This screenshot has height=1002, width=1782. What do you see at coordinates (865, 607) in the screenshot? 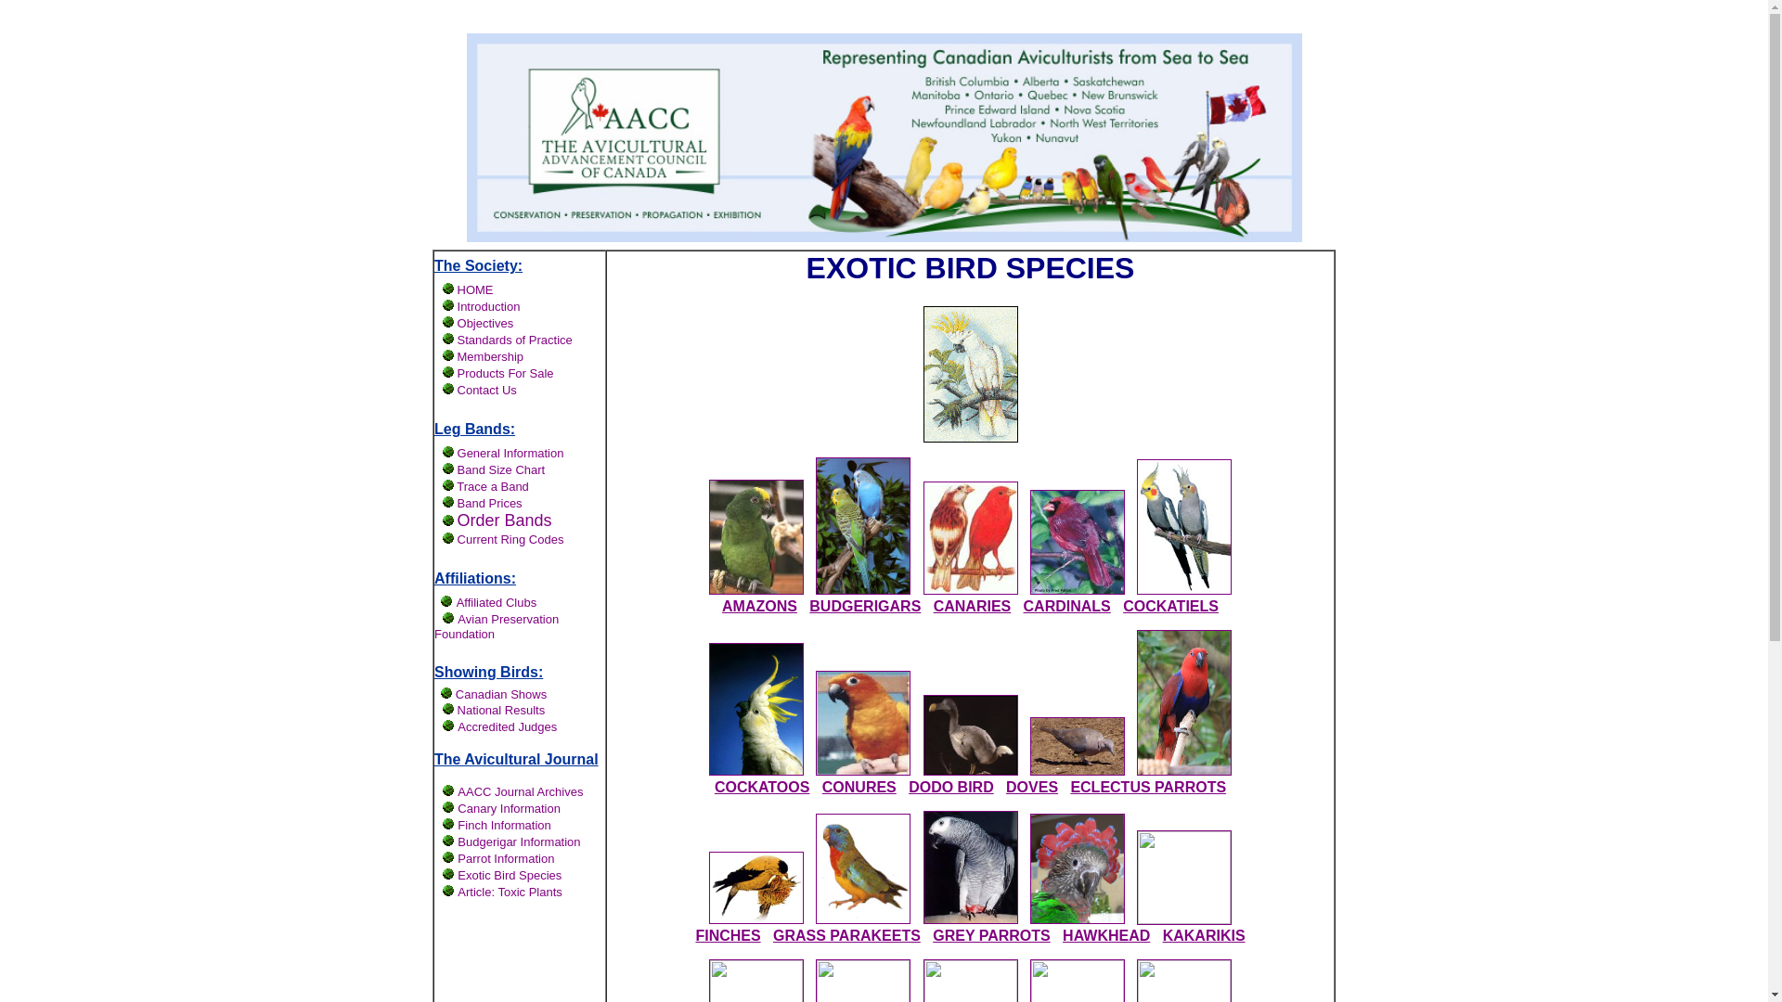
I see `BUDGERIGARS` at bounding box center [865, 607].